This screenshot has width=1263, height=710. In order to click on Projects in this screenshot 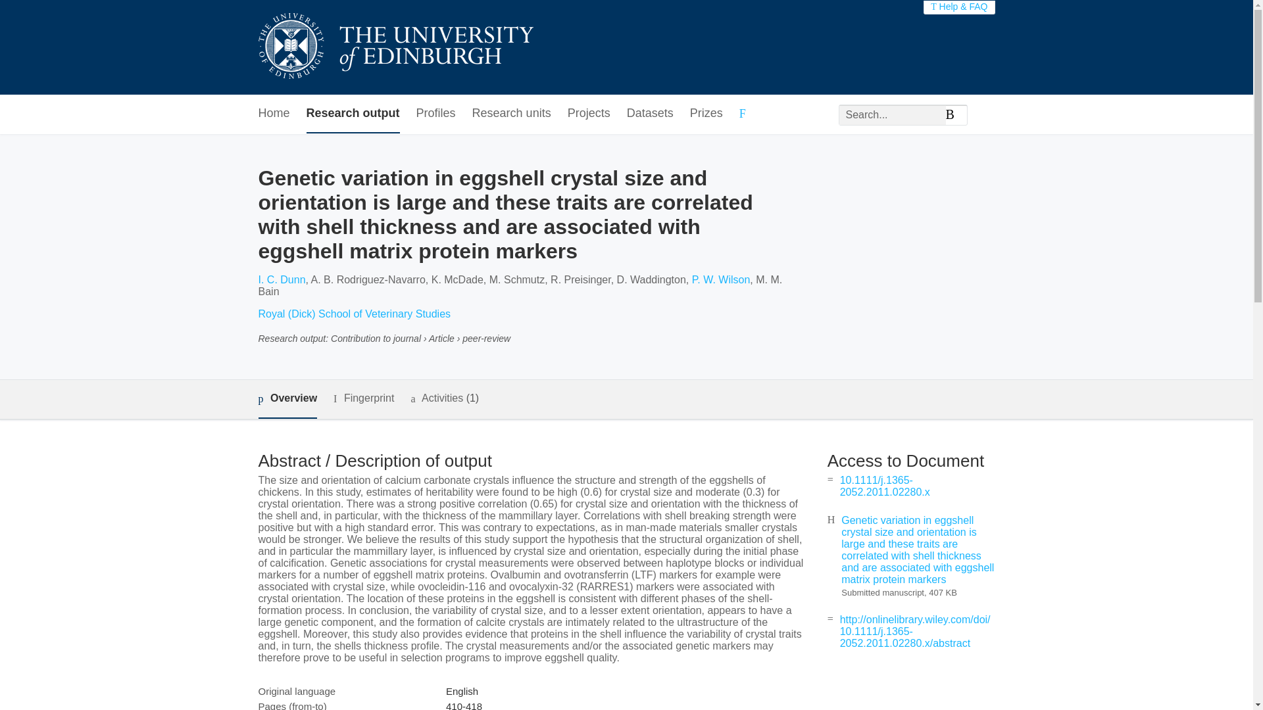, I will do `click(588, 114)`.